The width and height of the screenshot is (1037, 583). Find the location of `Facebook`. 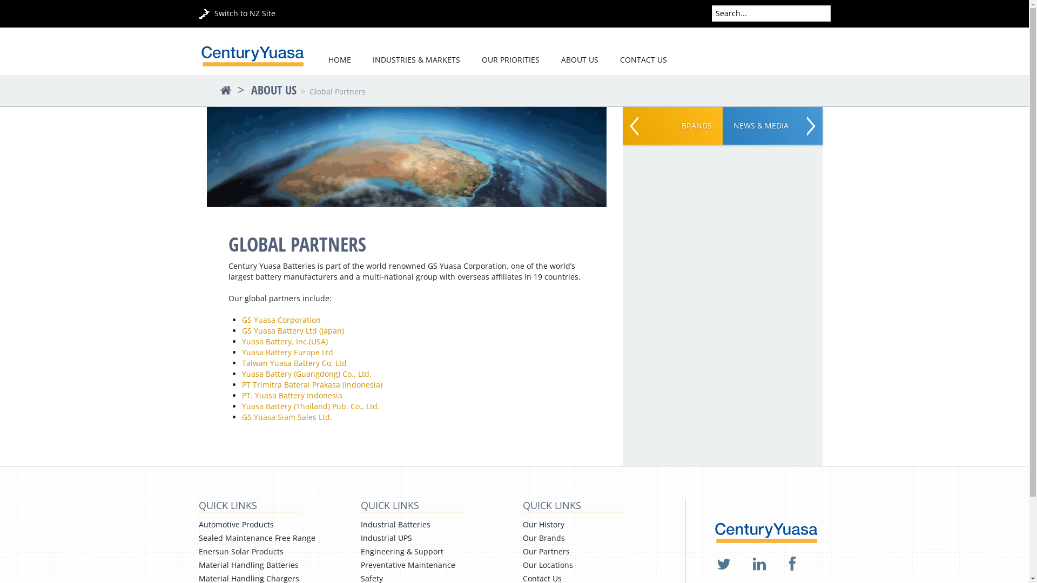

Facebook is located at coordinates (792, 565).